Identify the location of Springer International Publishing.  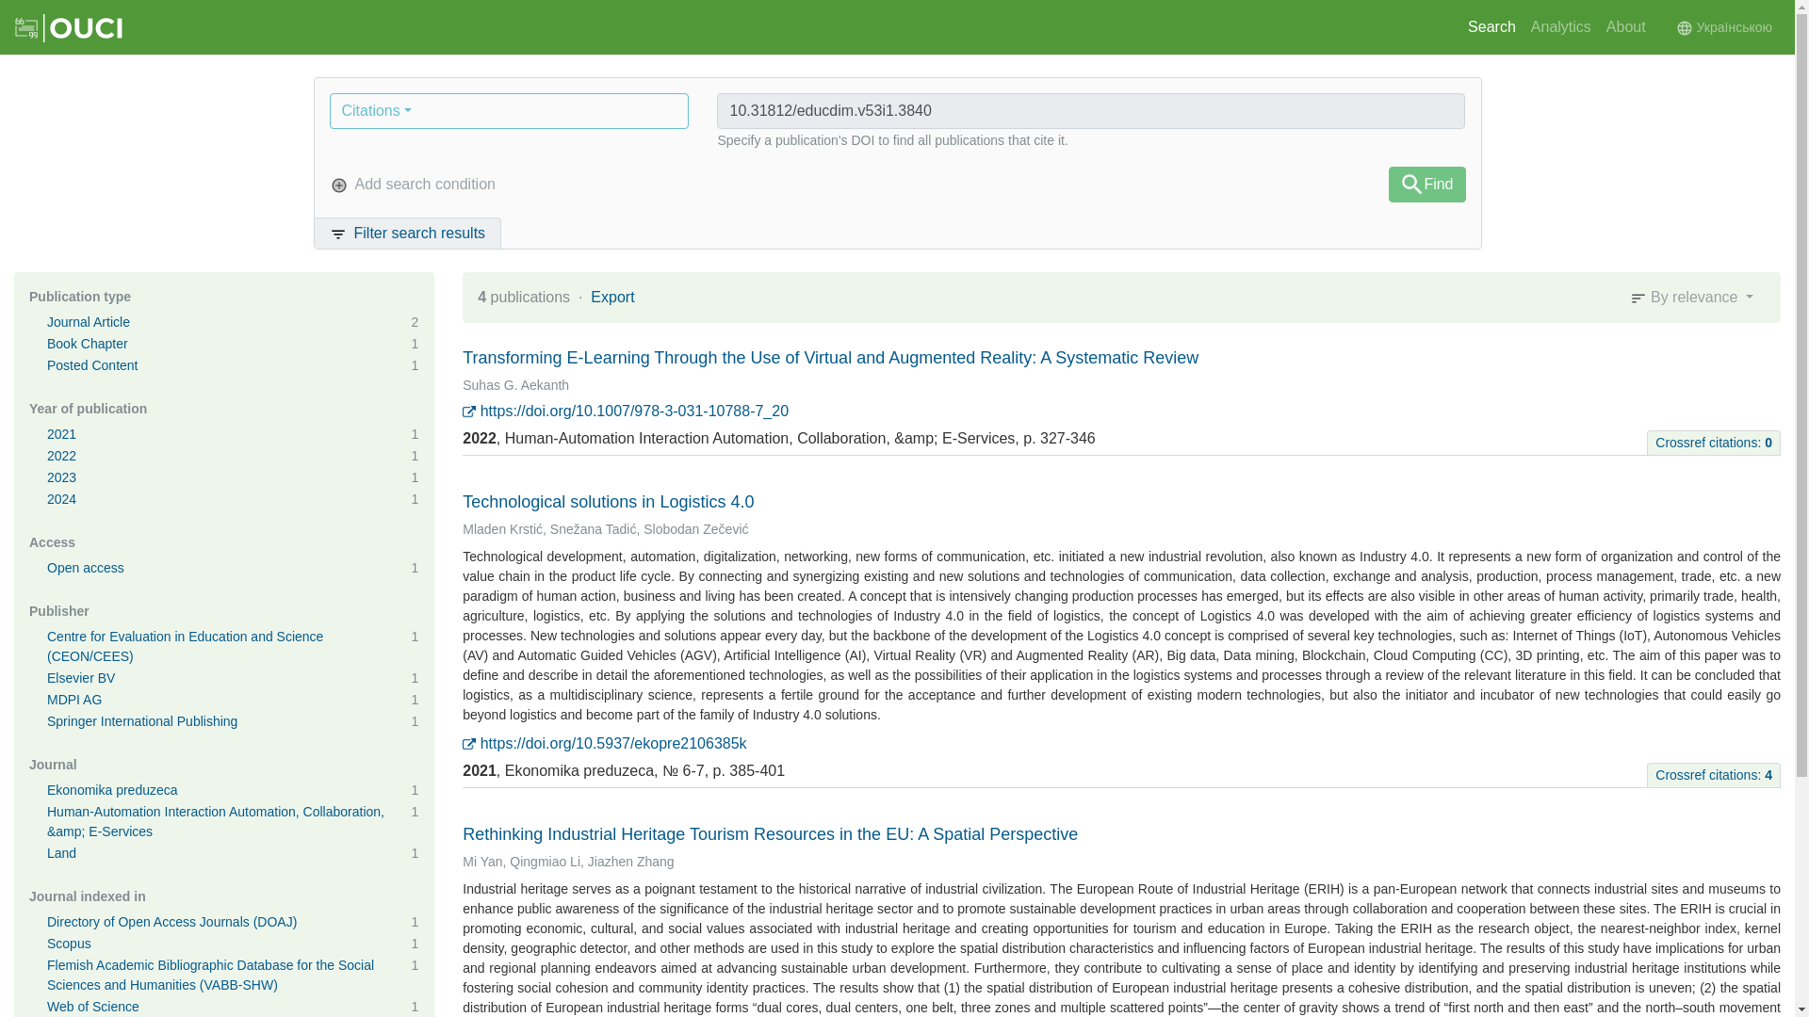
(141, 721).